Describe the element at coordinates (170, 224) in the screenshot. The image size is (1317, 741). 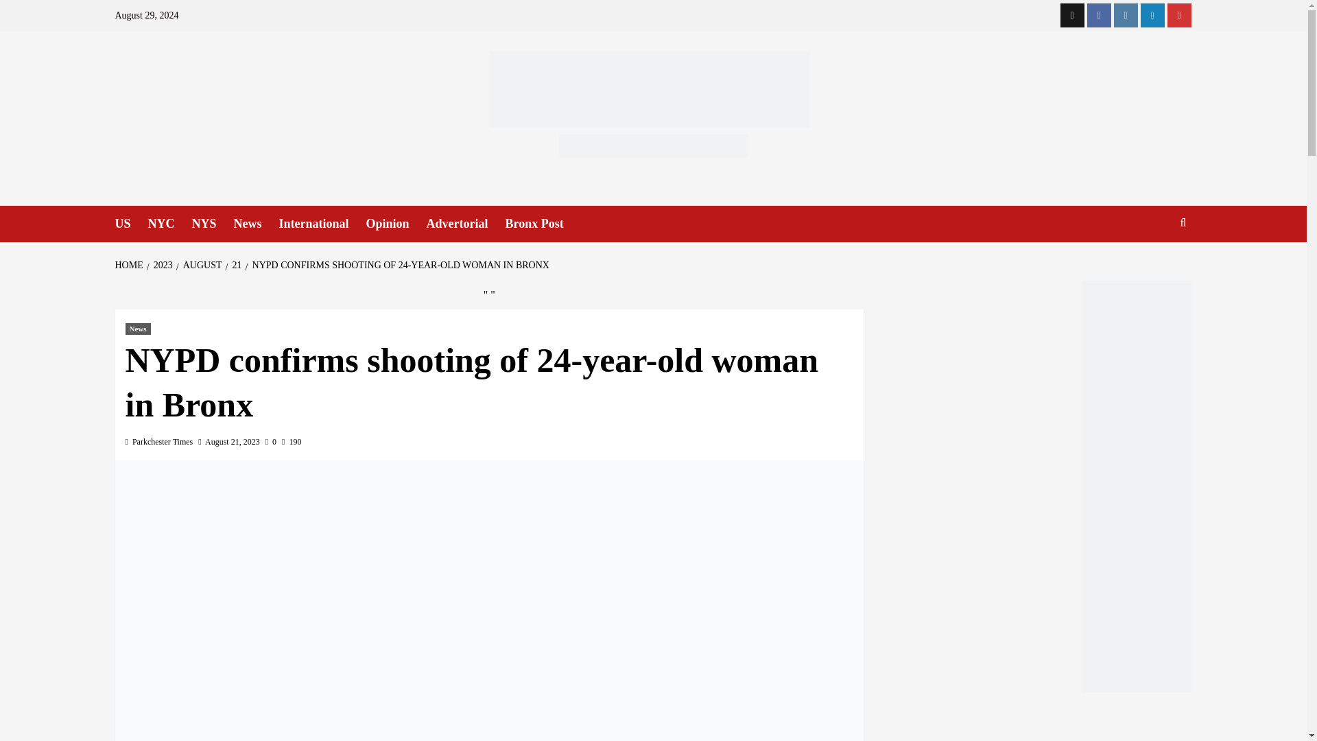
I see `NYC` at that location.